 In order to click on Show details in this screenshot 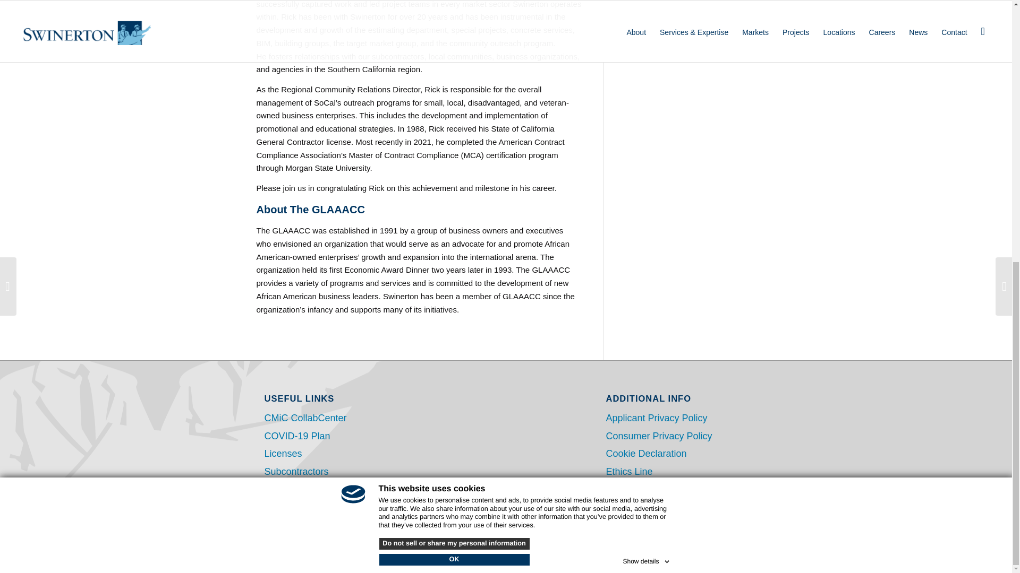, I will do `click(647, 80)`.